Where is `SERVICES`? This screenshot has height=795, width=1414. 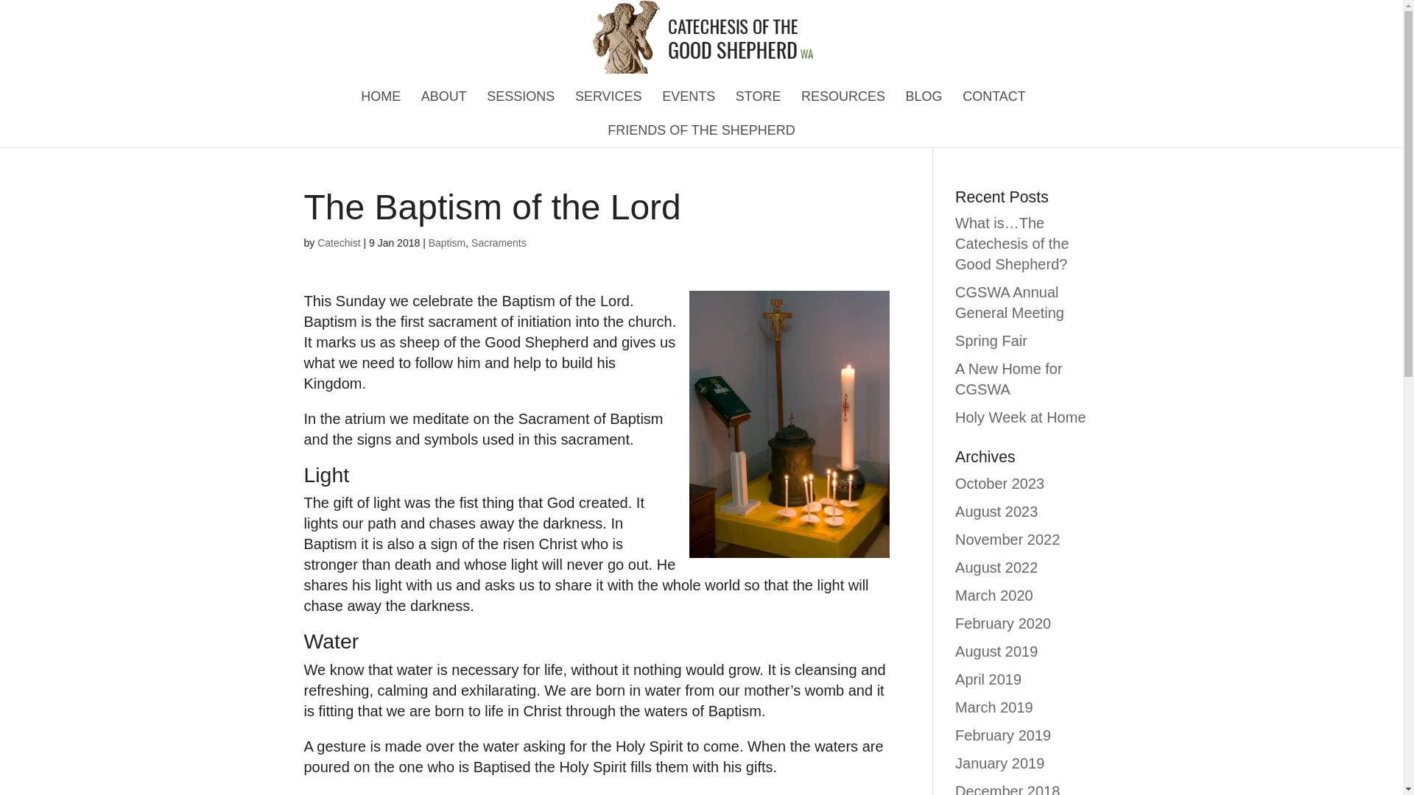 SERVICES is located at coordinates (608, 96).